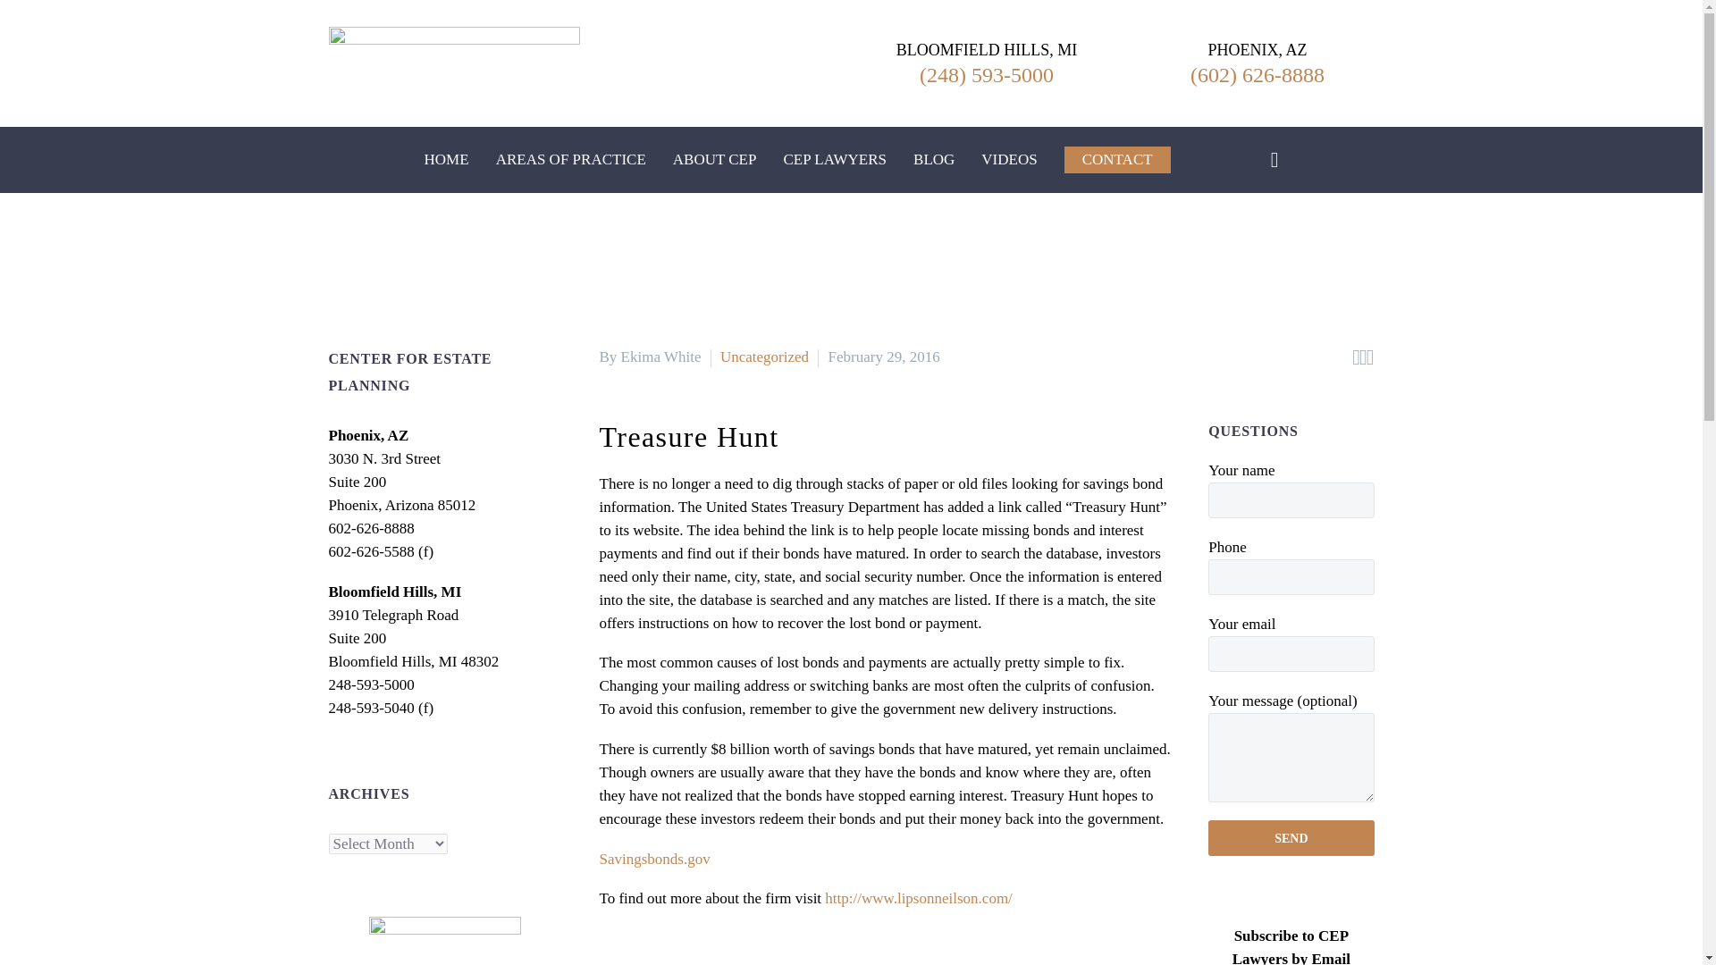 The width and height of the screenshot is (1716, 965). I want to click on BLOG, so click(933, 160).